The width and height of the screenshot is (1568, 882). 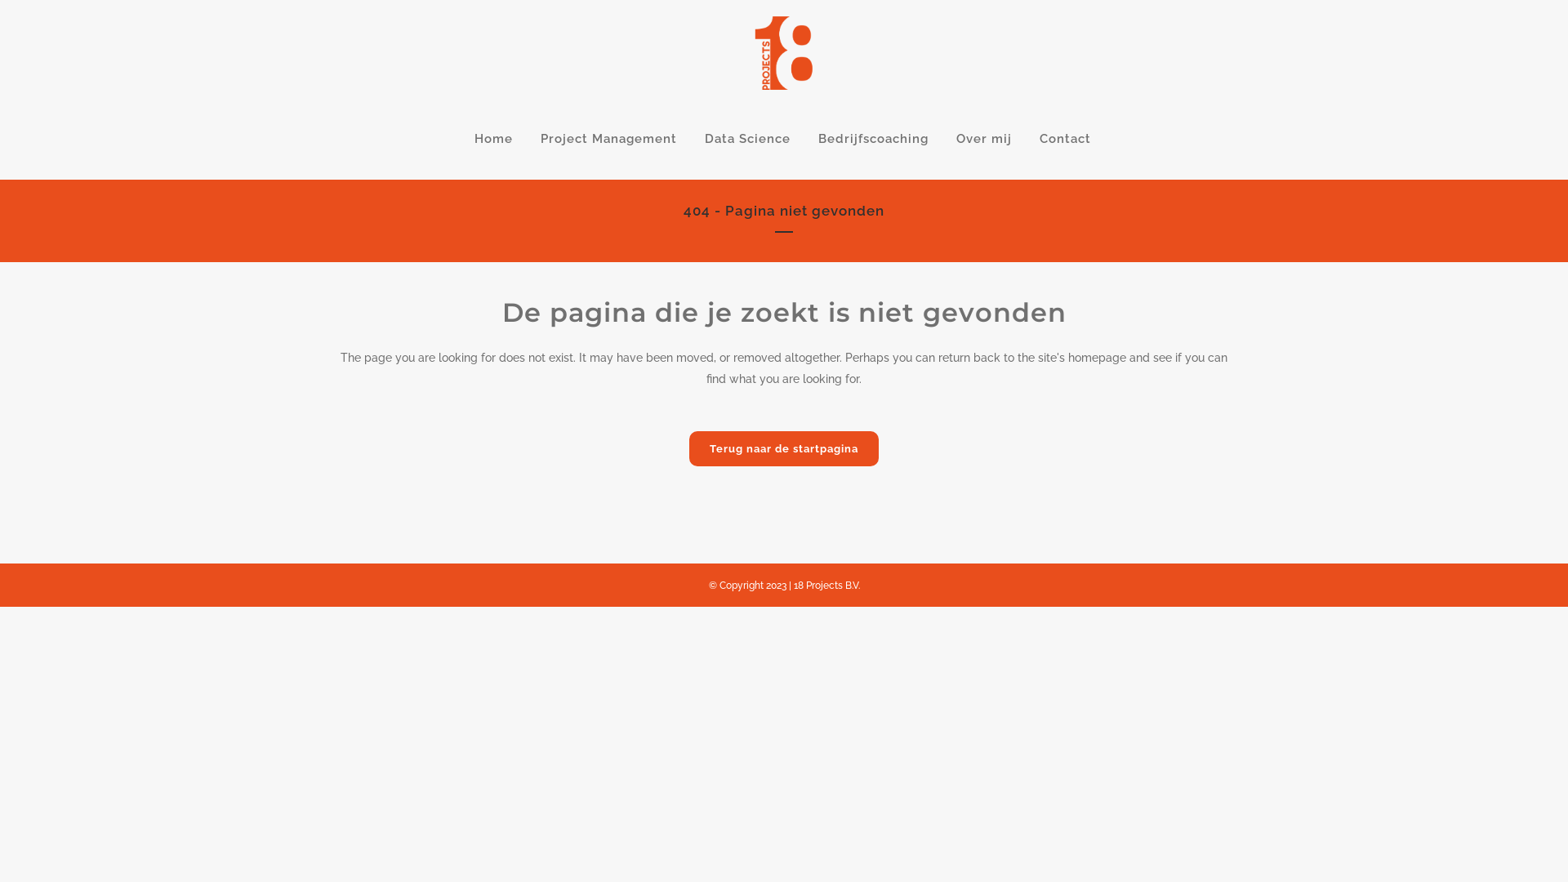 What do you see at coordinates (748, 139) in the screenshot?
I see `Data Science` at bounding box center [748, 139].